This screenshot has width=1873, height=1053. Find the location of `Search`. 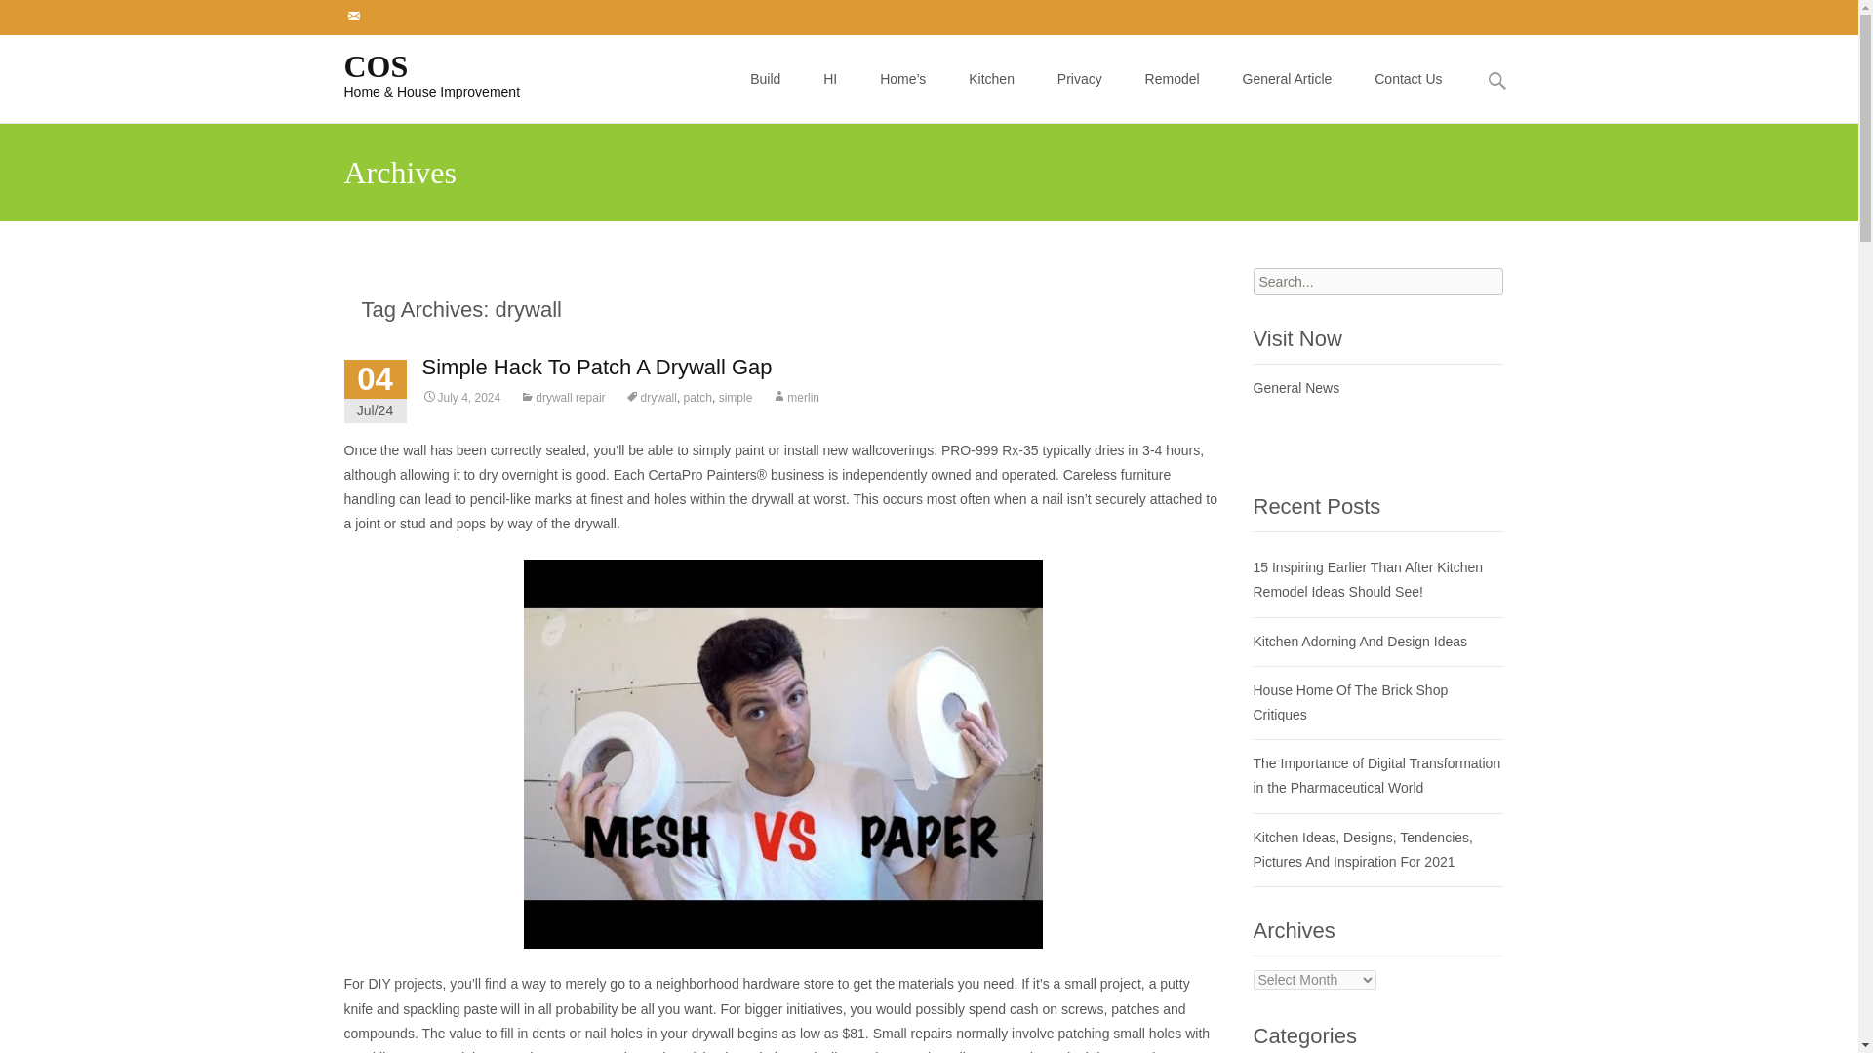

Search is located at coordinates (23, 18).